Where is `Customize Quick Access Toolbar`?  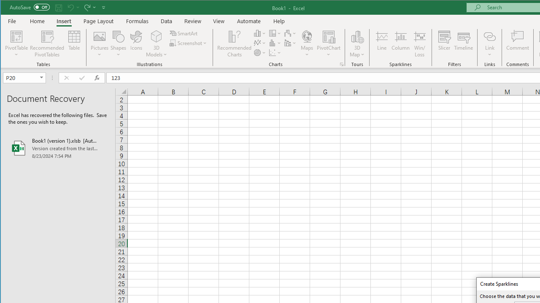
Customize Quick Access Toolbar is located at coordinates (103, 8).